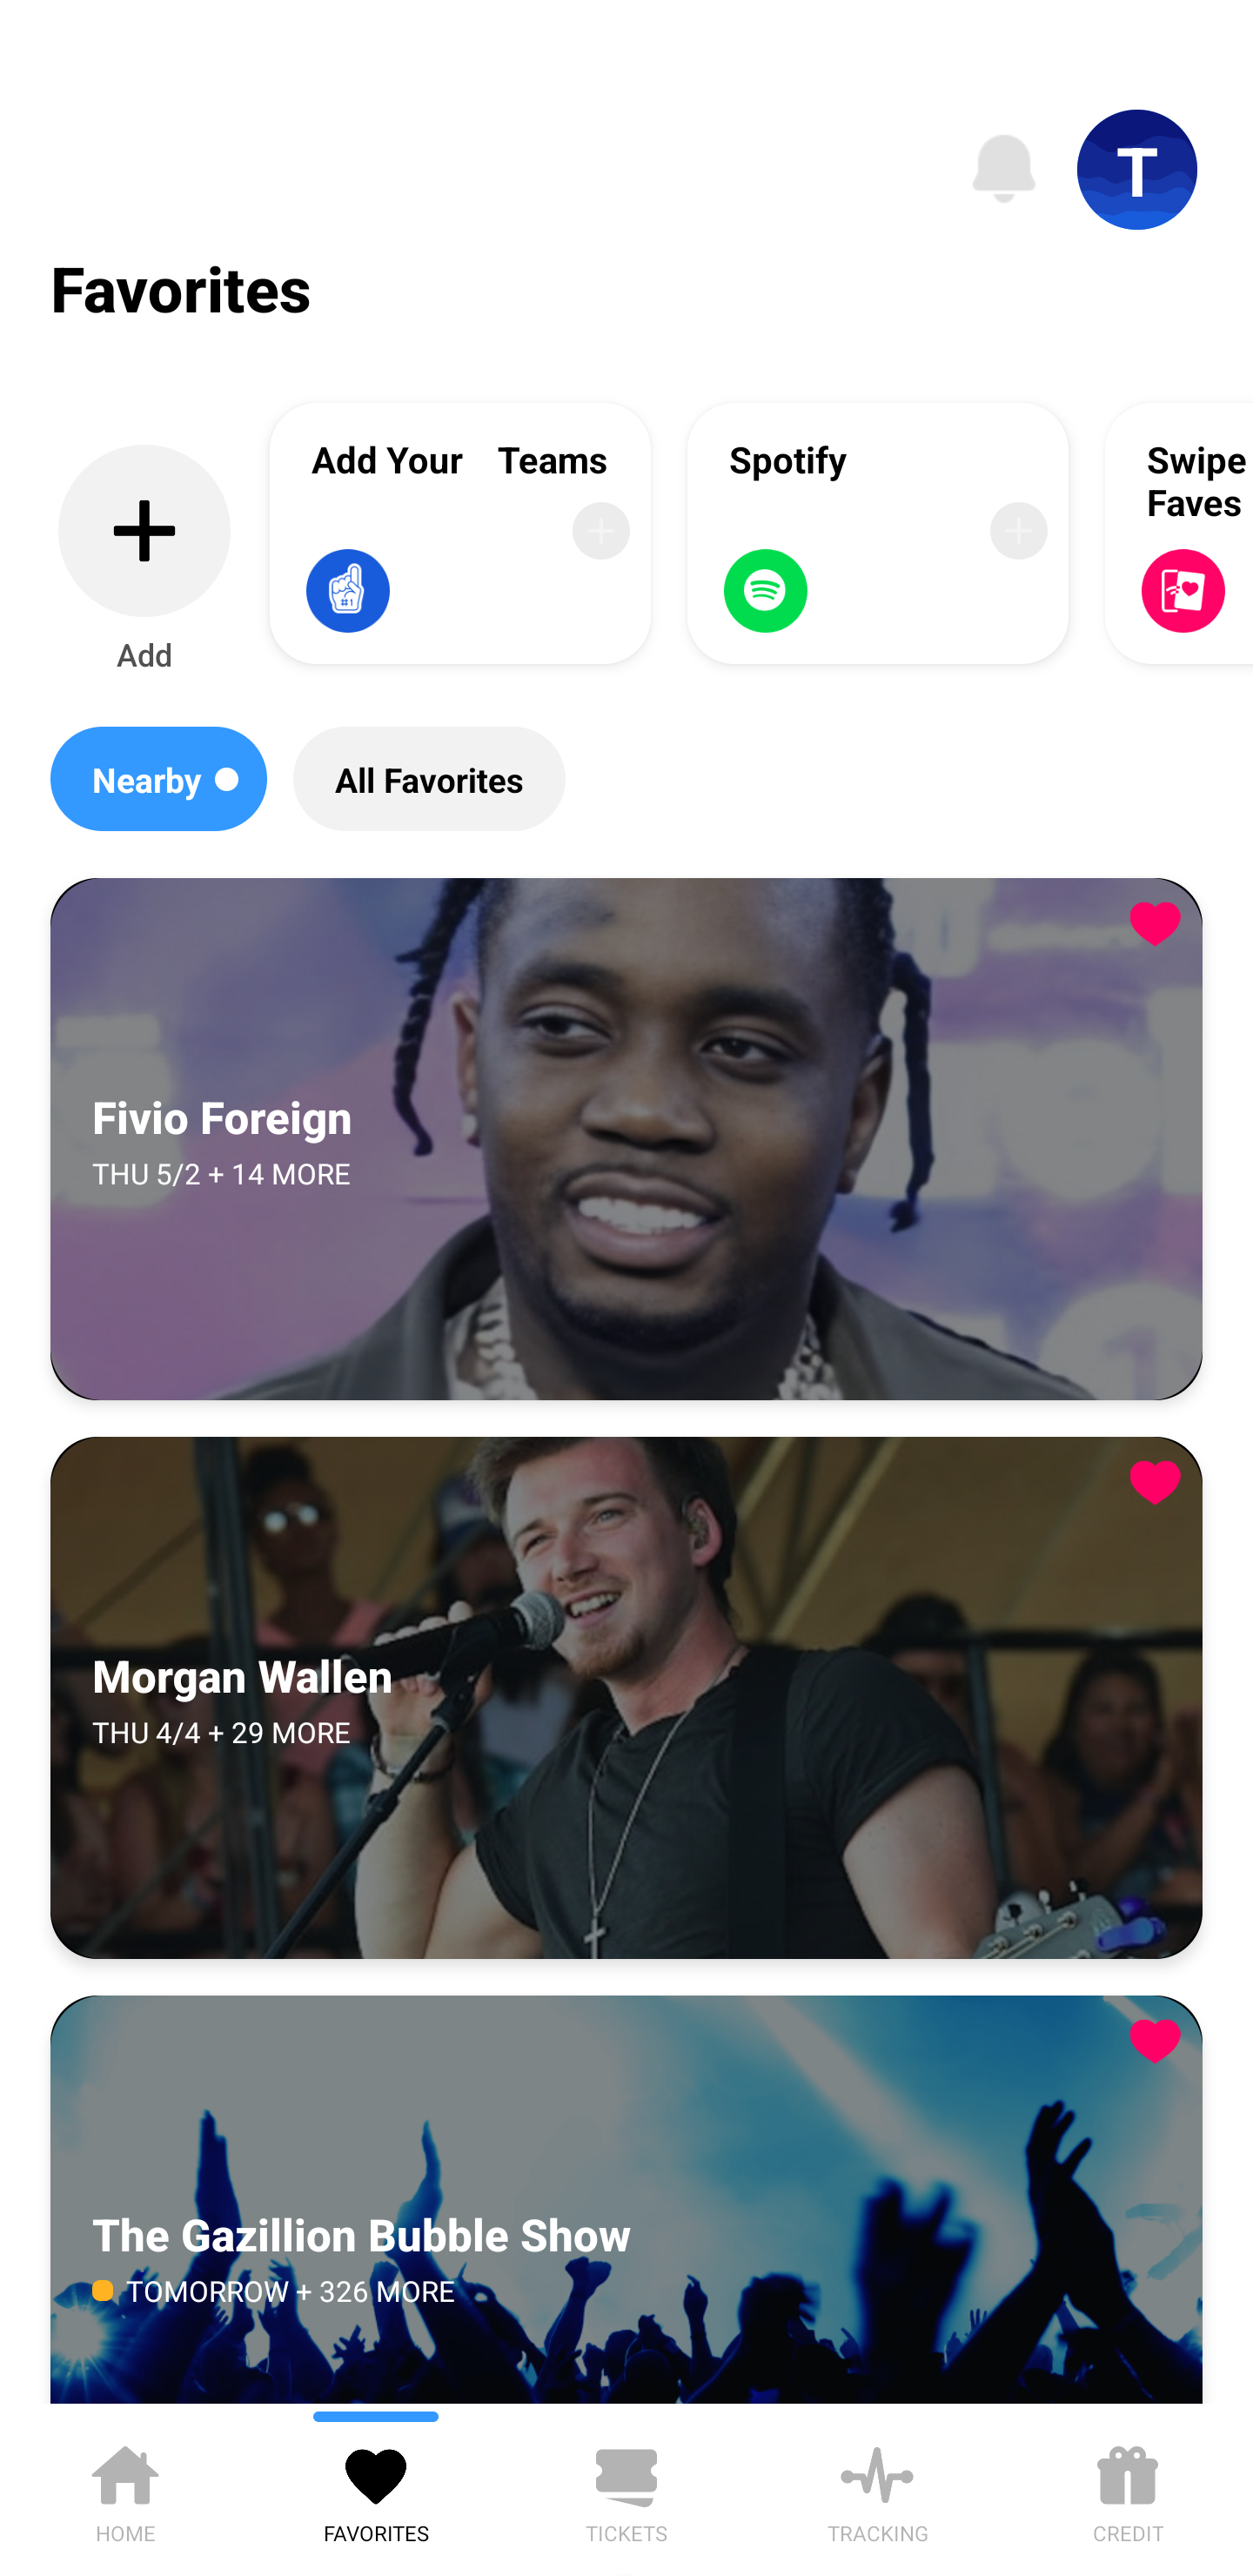 This screenshot has height=2576, width=1253. Describe the element at coordinates (1128, 2489) in the screenshot. I see `CREDIT` at that location.